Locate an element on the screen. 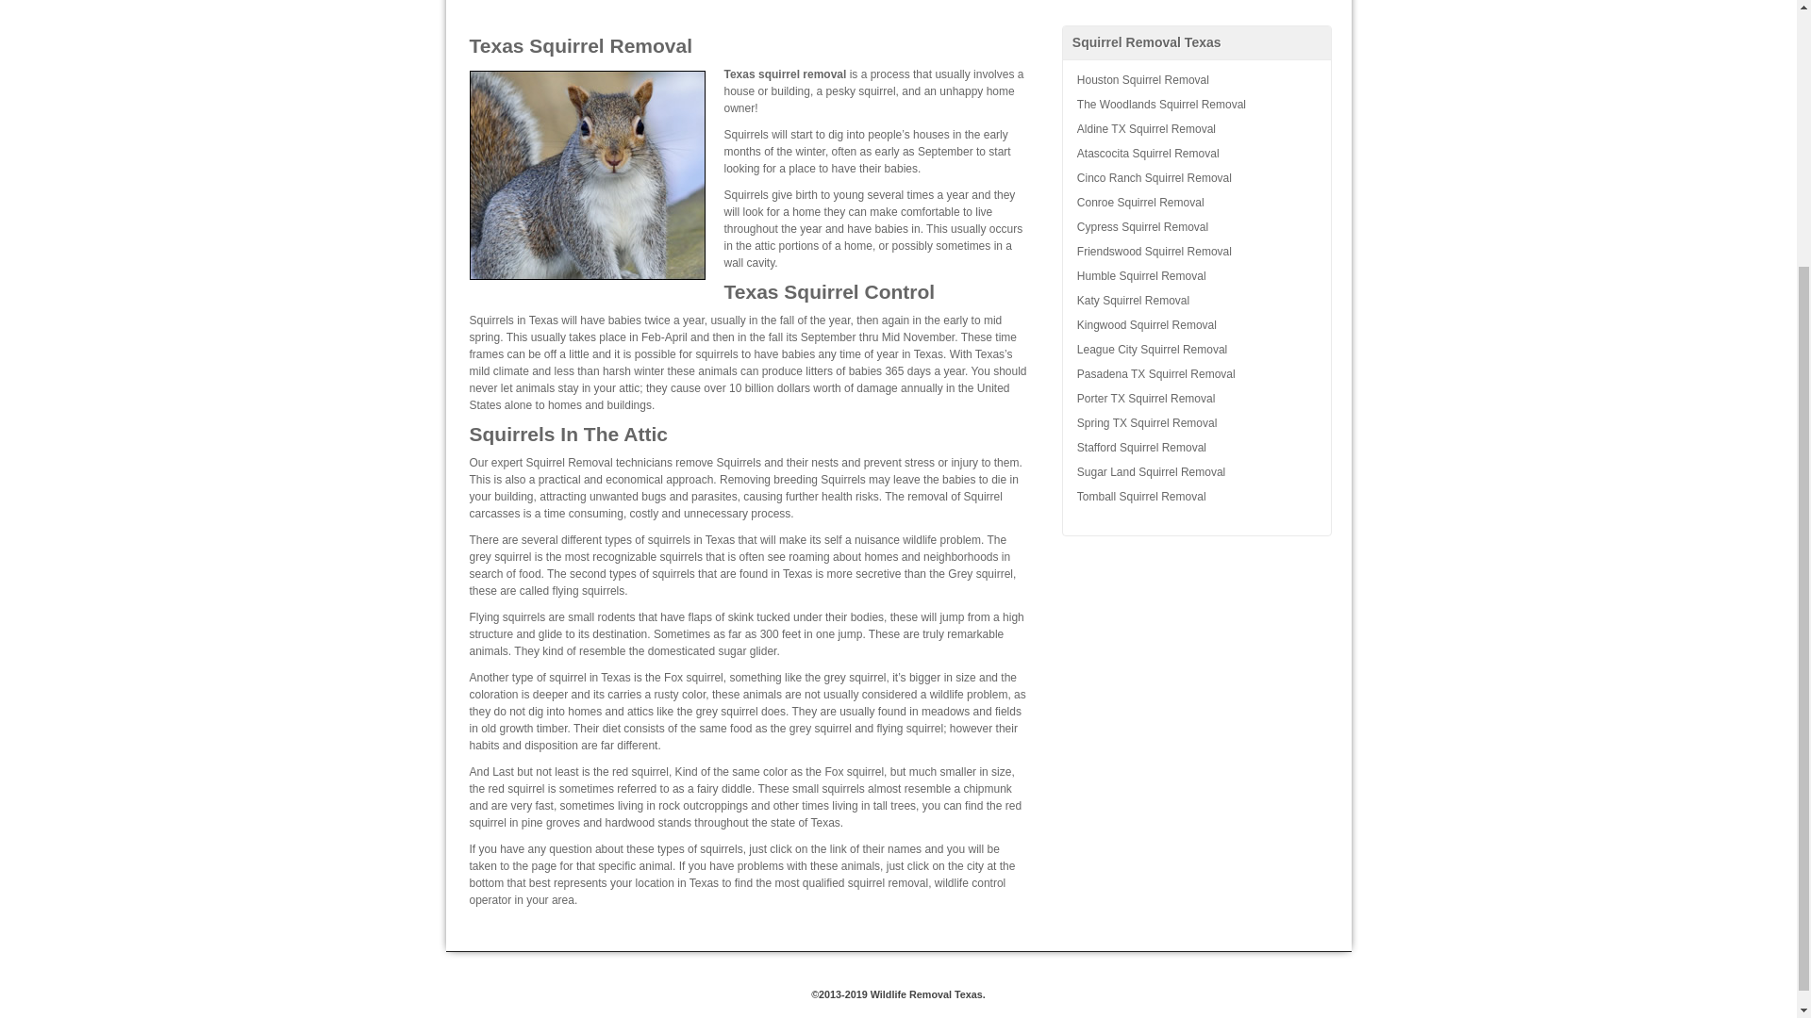 This screenshot has height=1018, width=1811. Houston Squirrel Removal is located at coordinates (1197, 80).